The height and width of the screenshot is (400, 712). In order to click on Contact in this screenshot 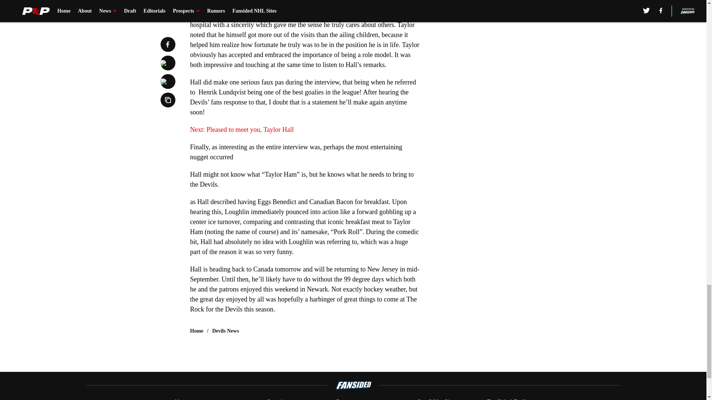, I will do `click(345, 399)`.